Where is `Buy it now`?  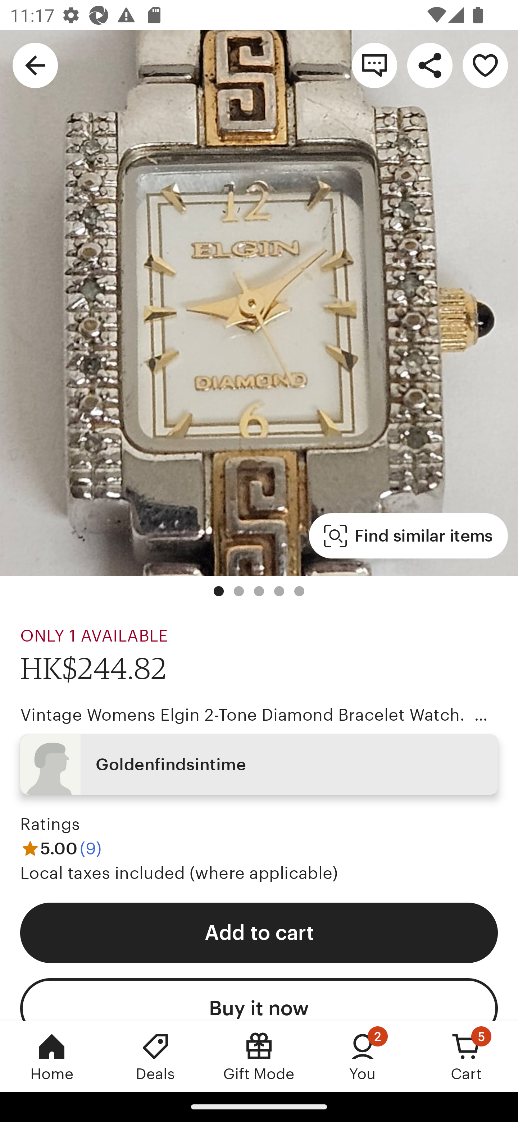 Buy it now is located at coordinates (259, 1000).